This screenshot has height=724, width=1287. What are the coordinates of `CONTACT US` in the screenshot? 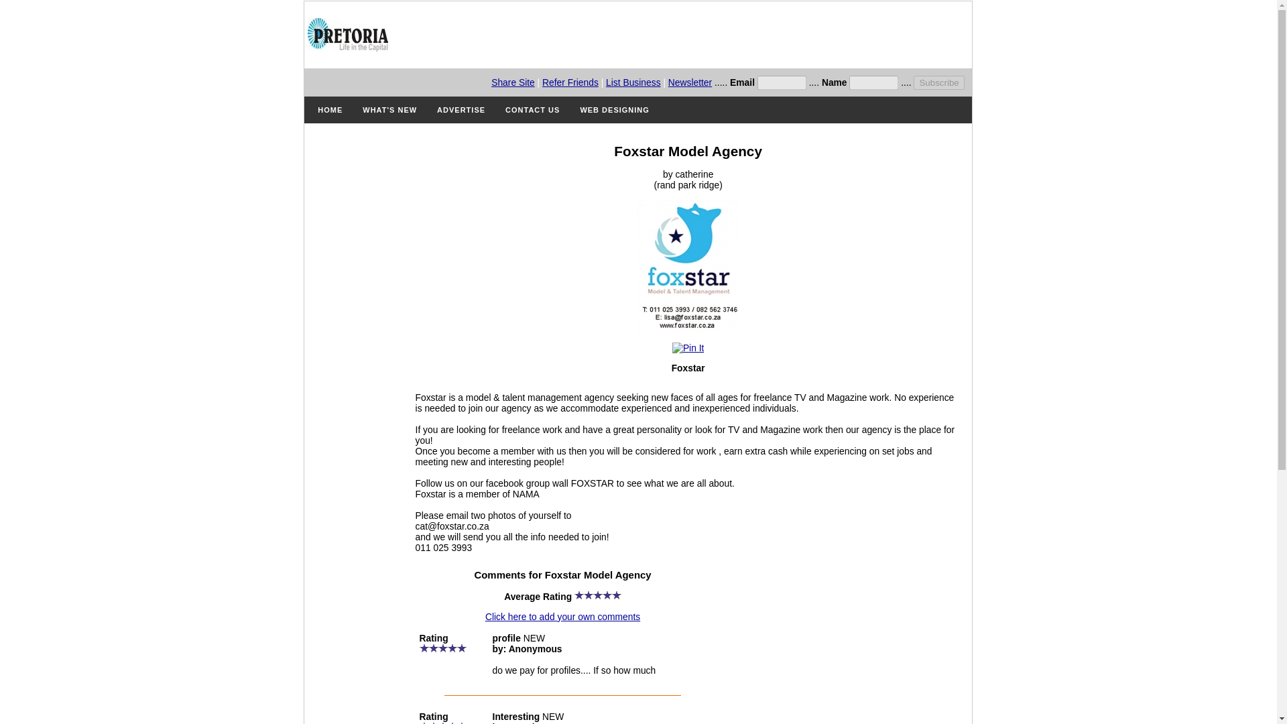 It's located at (532, 110).